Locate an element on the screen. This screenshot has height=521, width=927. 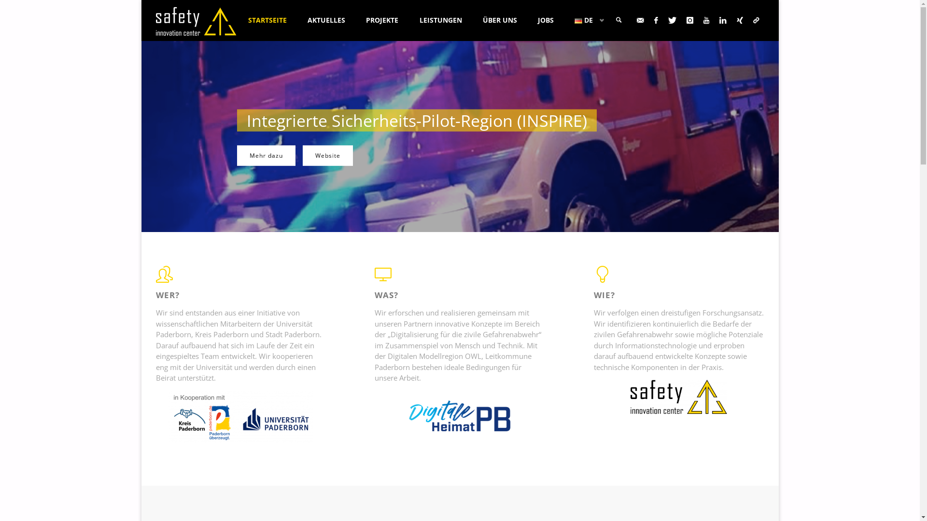
Mastodon is located at coordinates (756, 20).